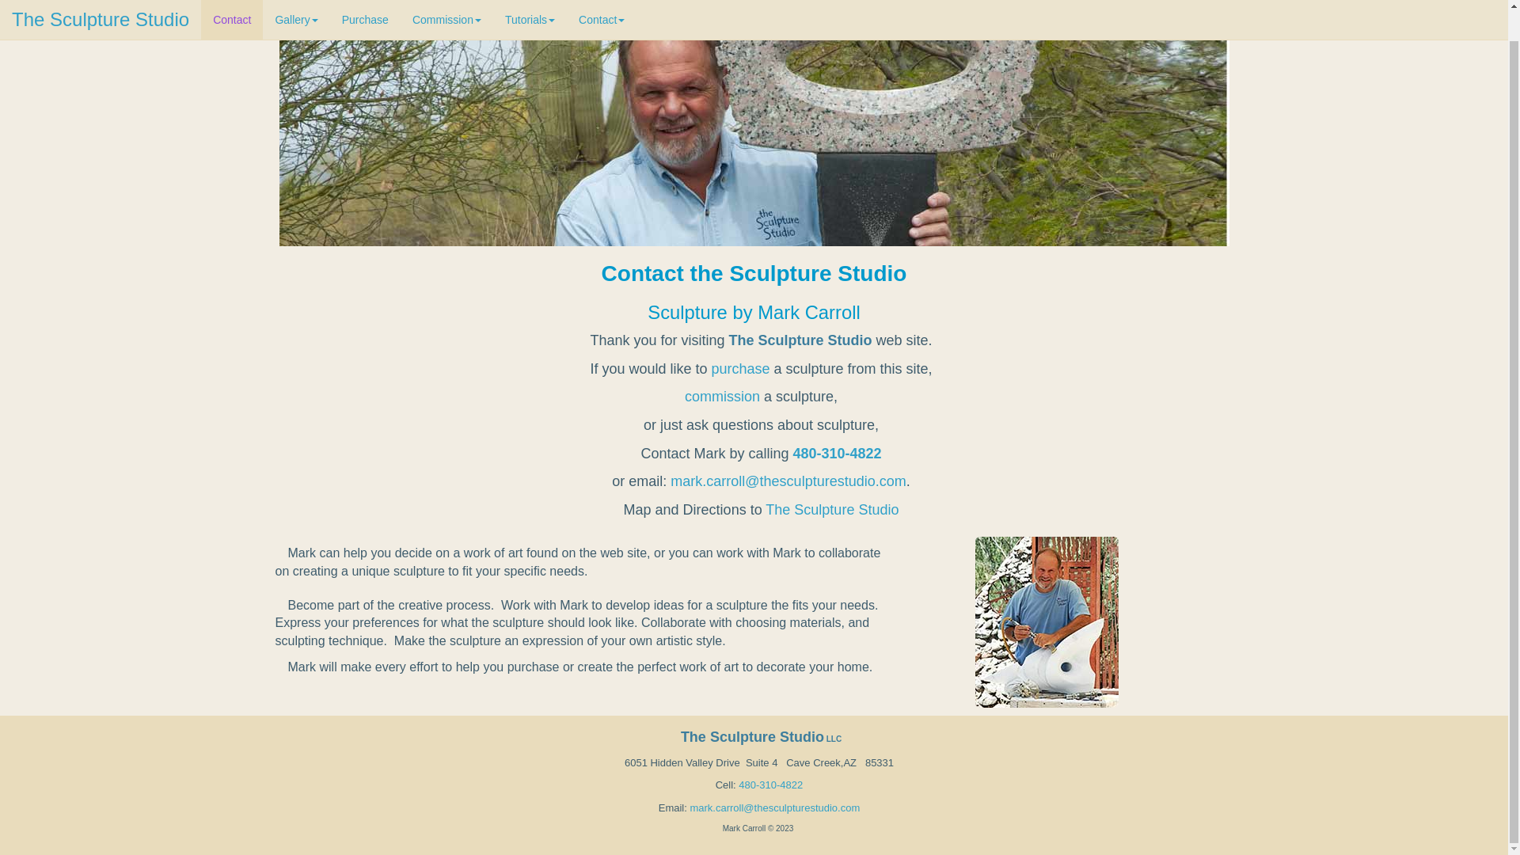  What do you see at coordinates (836, 453) in the screenshot?
I see `480-310-4822` at bounding box center [836, 453].